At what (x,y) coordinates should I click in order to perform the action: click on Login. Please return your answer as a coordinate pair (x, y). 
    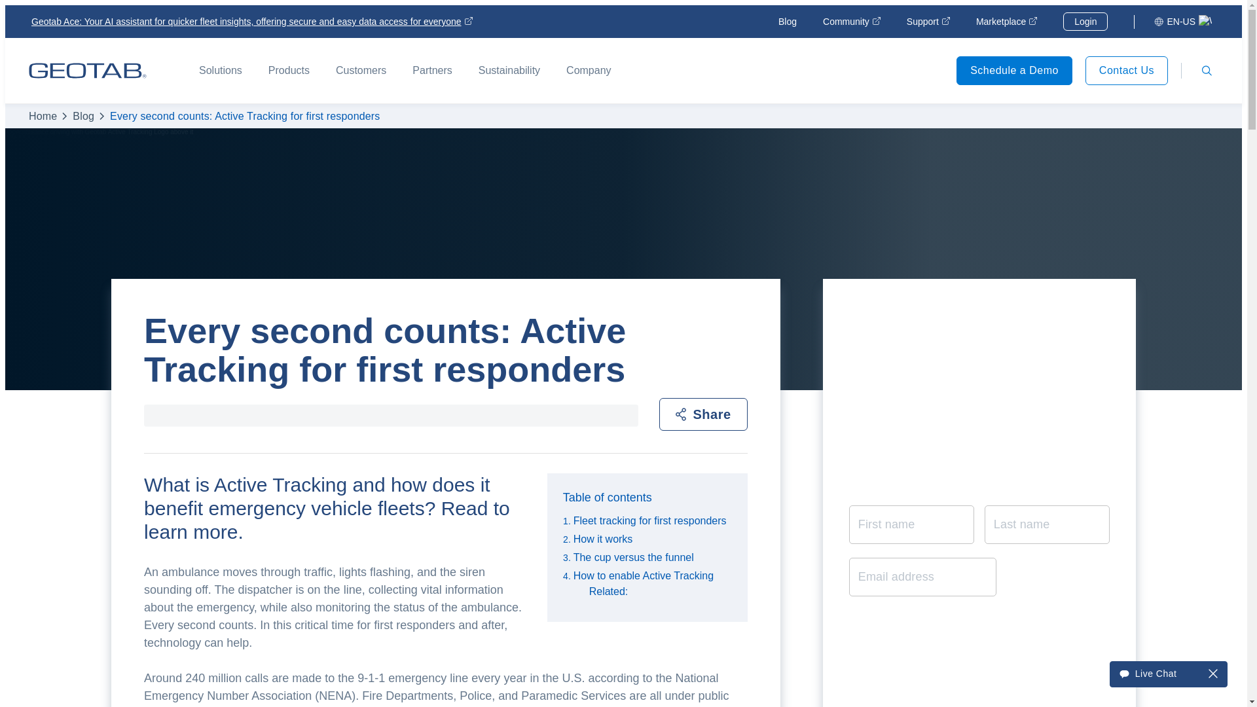
    Looking at the image, I should click on (1085, 22).